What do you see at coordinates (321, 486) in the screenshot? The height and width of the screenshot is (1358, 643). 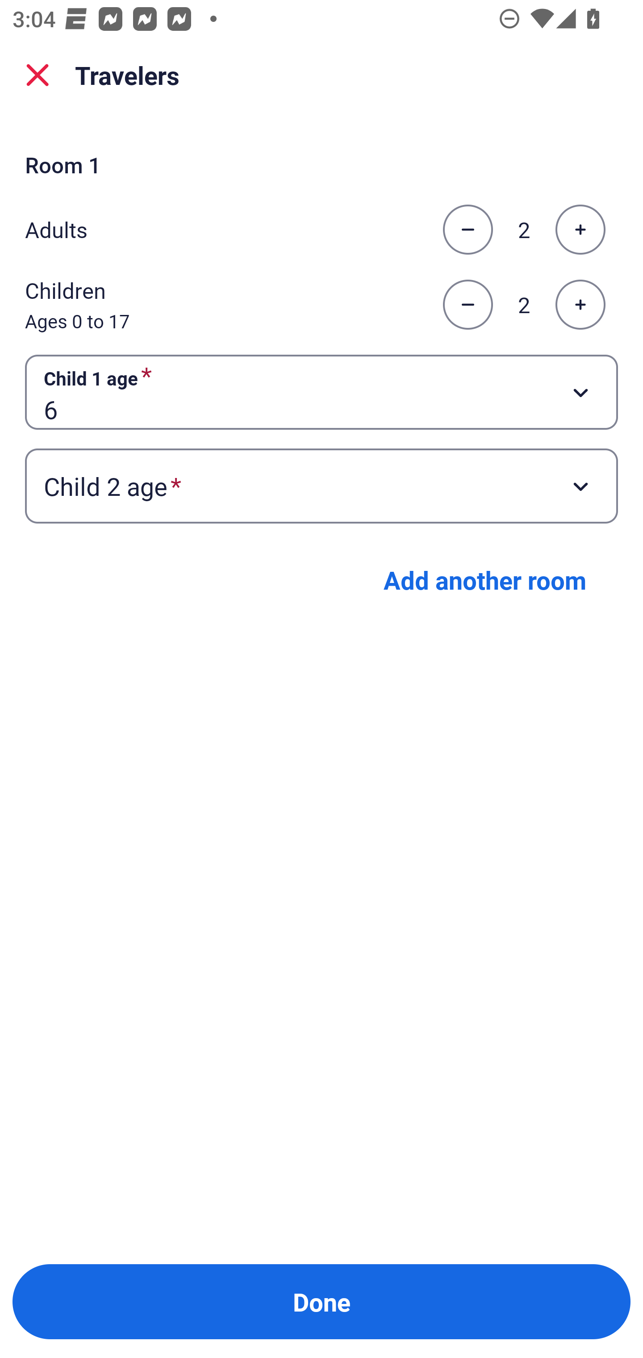 I see `Child 2 age required Button` at bounding box center [321, 486].